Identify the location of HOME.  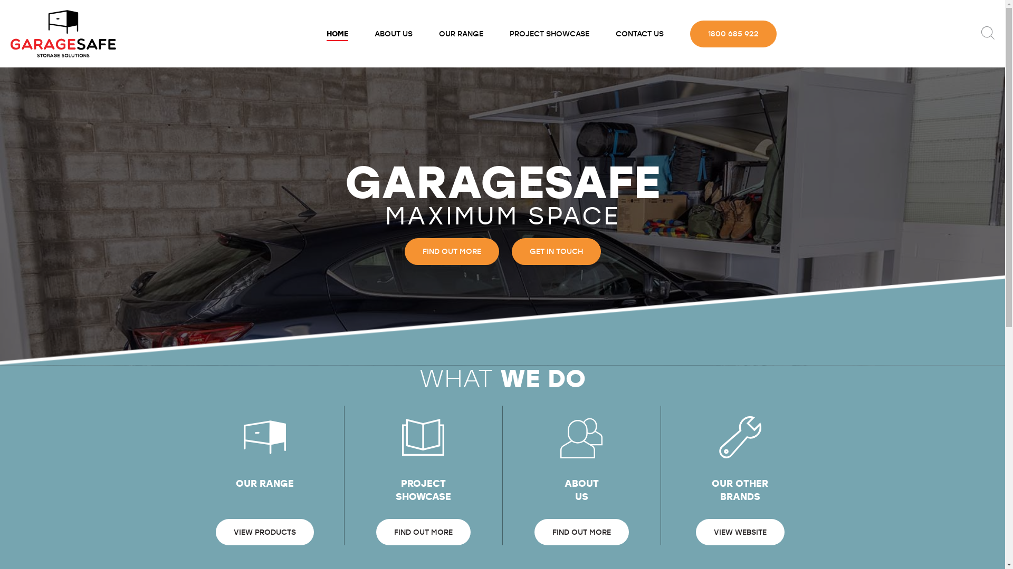
(338, 34).